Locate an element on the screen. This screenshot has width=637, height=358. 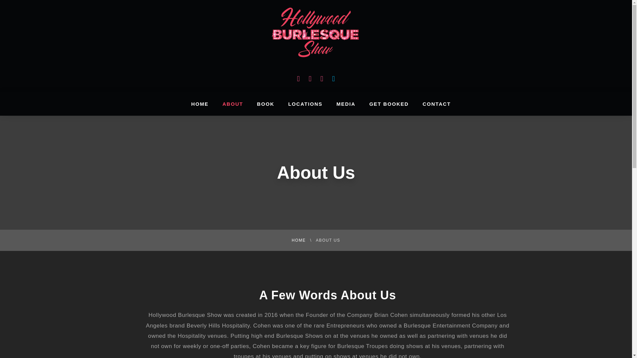
LOCATIONS is located at coordinates (305, 104).